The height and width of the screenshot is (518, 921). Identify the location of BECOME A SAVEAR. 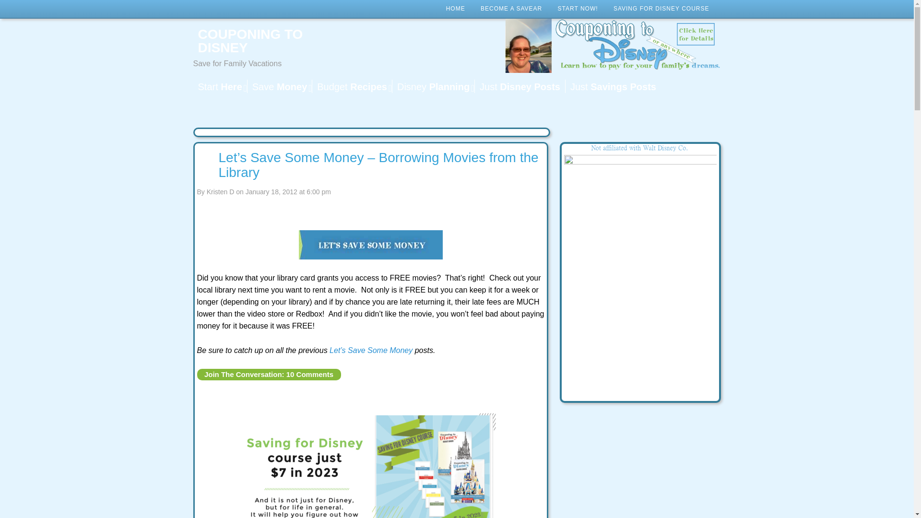
(511, 9).